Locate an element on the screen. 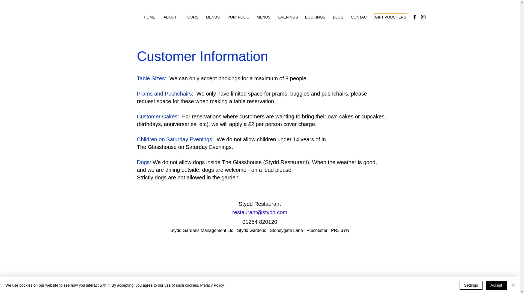 The width and height of the screenshot is (524, 294). EVENINGS is located at coordinates (287, 17).